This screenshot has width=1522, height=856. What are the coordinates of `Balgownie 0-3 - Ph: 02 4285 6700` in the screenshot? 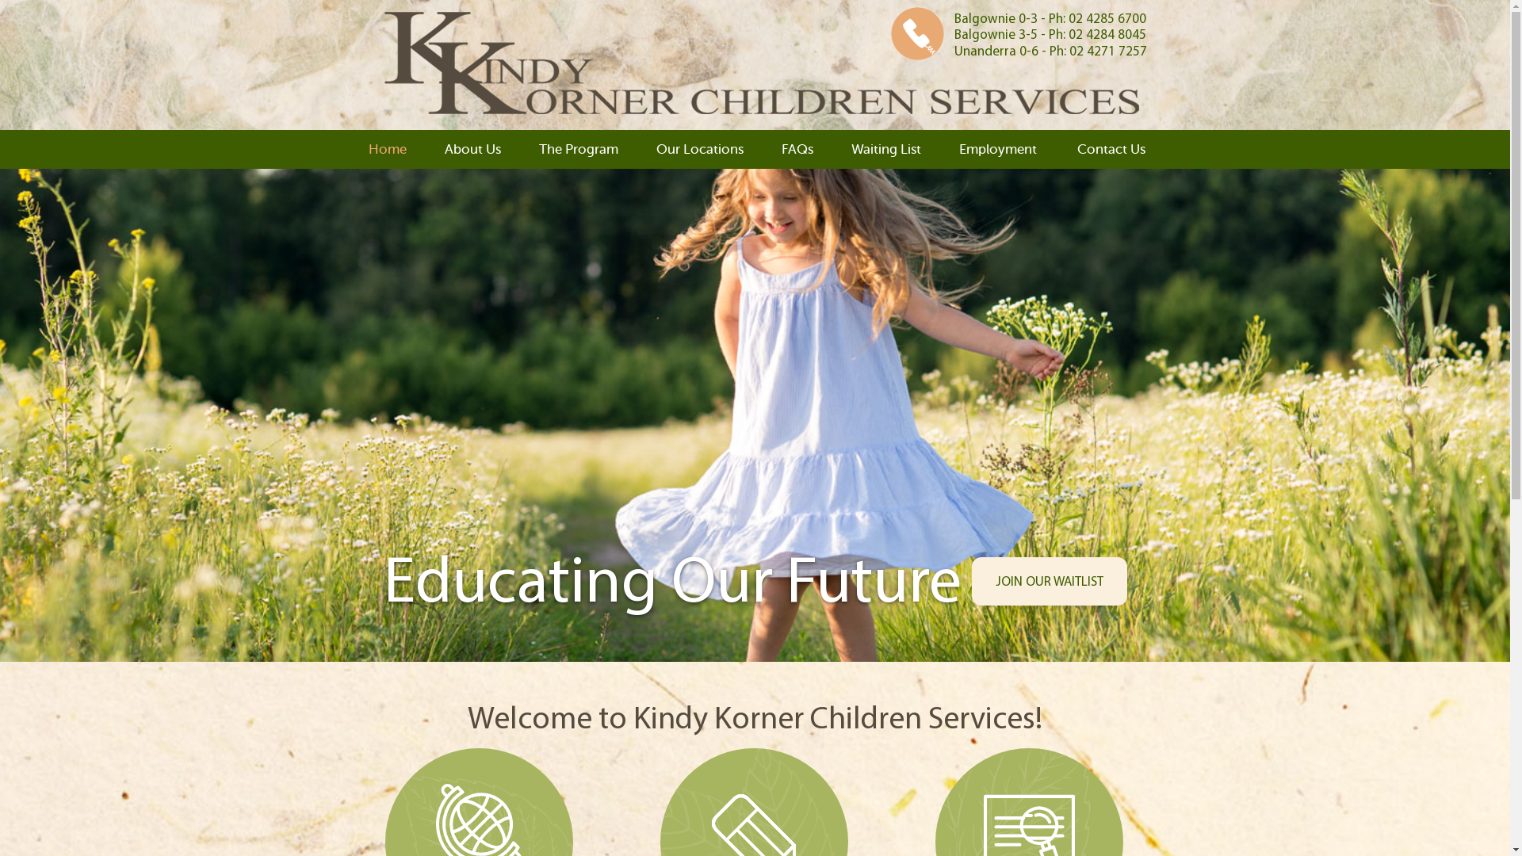 It's located at (1050, 19).